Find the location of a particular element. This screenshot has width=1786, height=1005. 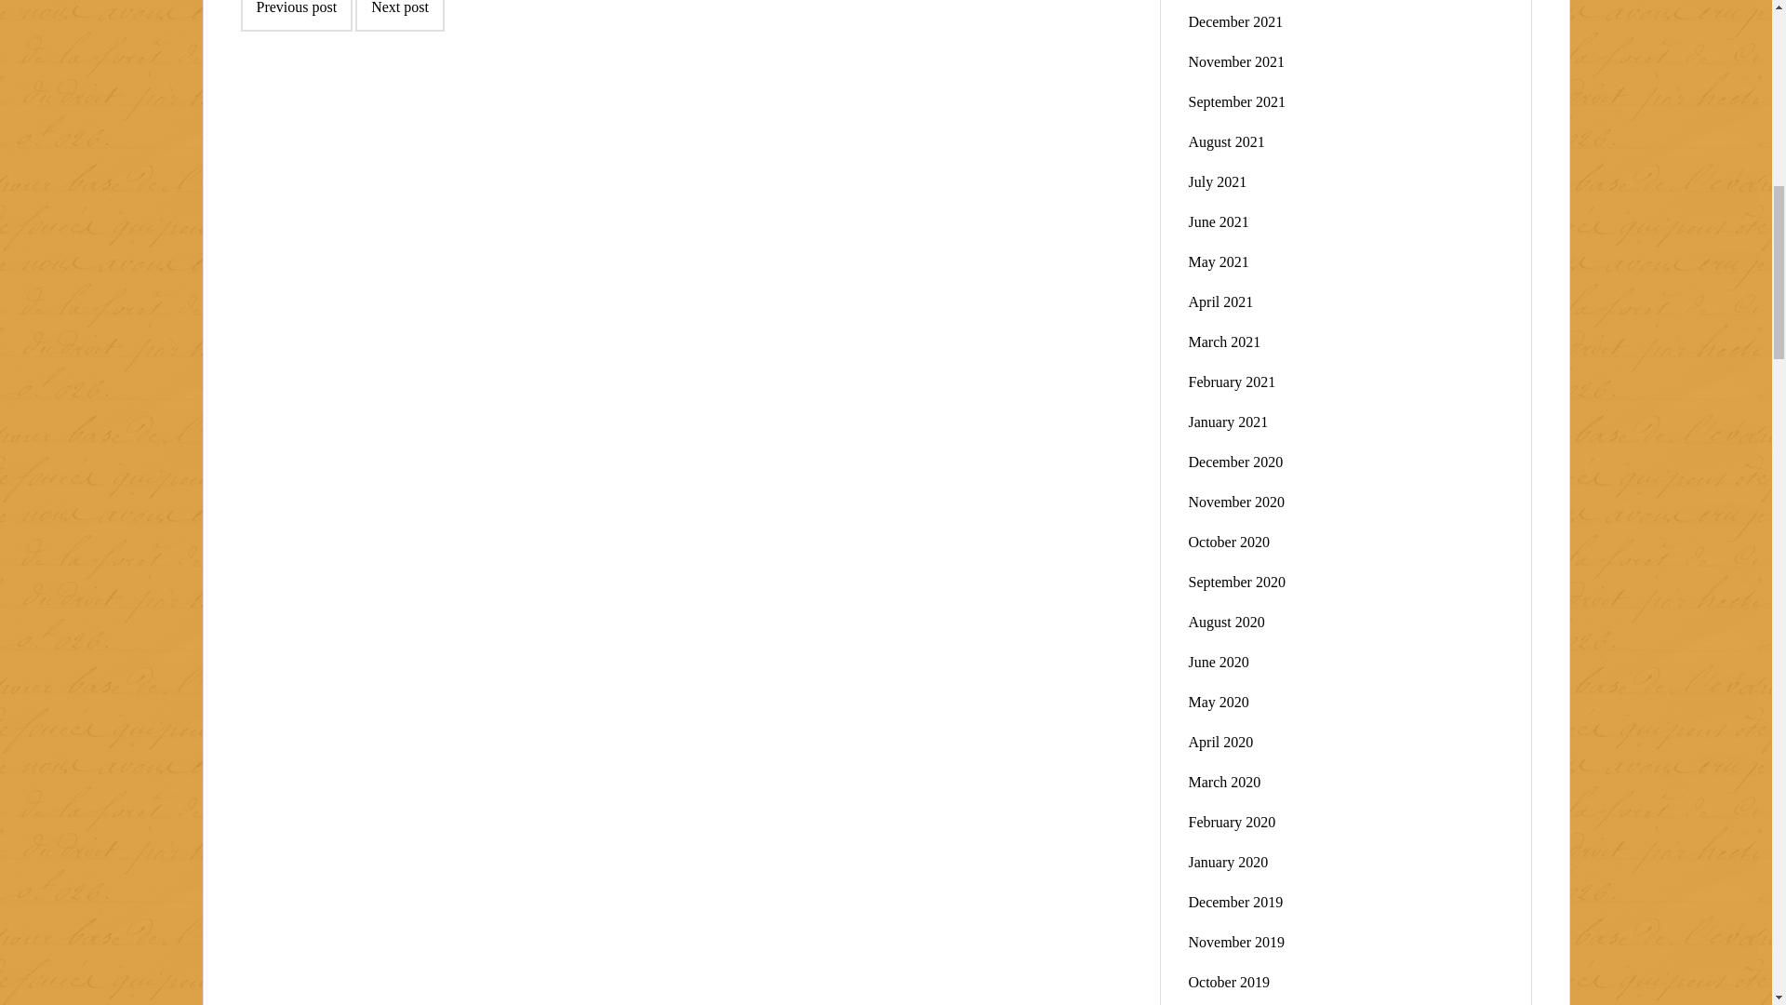

Previous post is located at coordinates (296, 15).